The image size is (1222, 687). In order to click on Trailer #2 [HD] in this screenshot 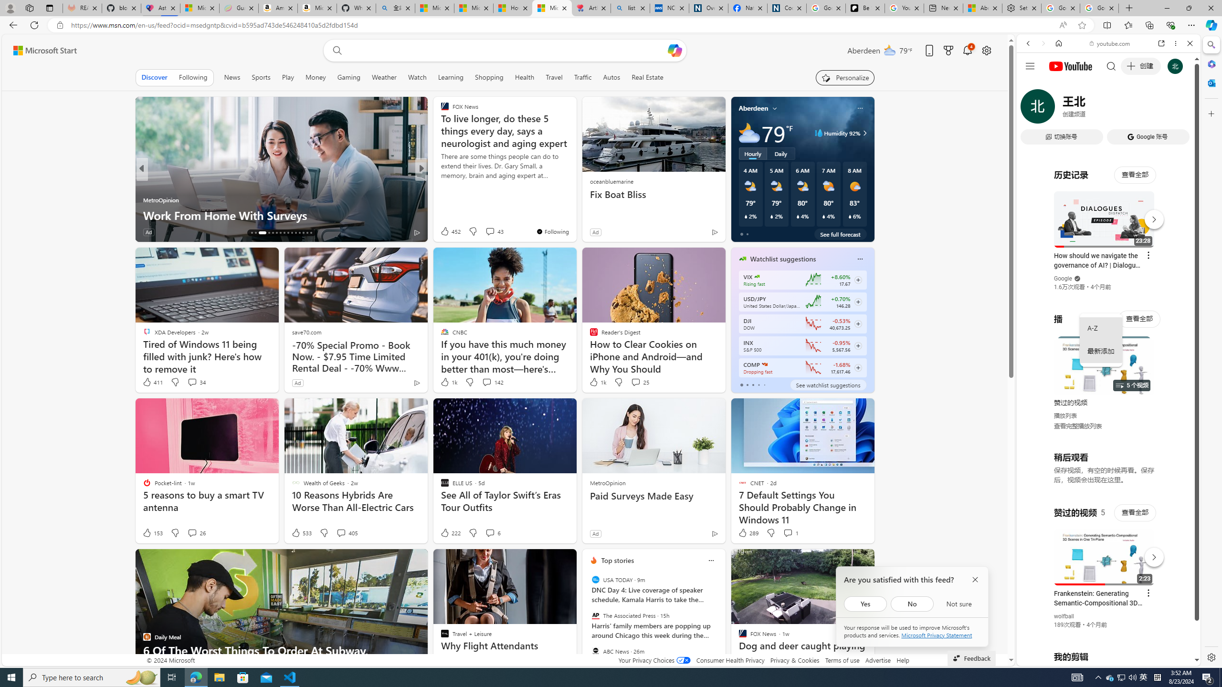, I will do `click(1108, 283)`.